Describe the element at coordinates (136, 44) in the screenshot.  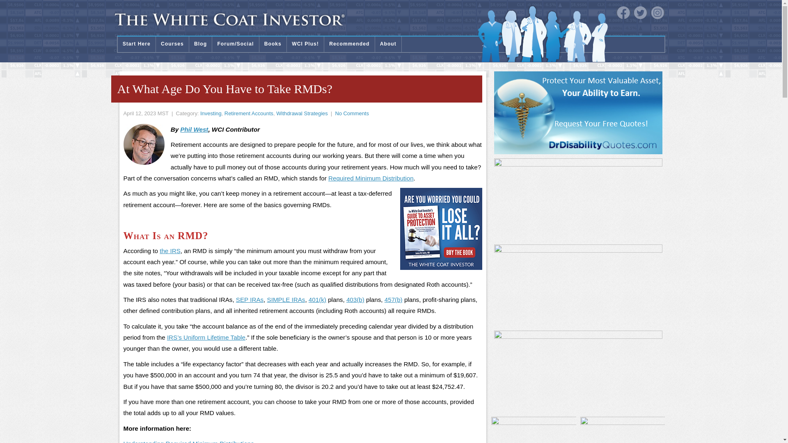
I see `Start Here` at that location.